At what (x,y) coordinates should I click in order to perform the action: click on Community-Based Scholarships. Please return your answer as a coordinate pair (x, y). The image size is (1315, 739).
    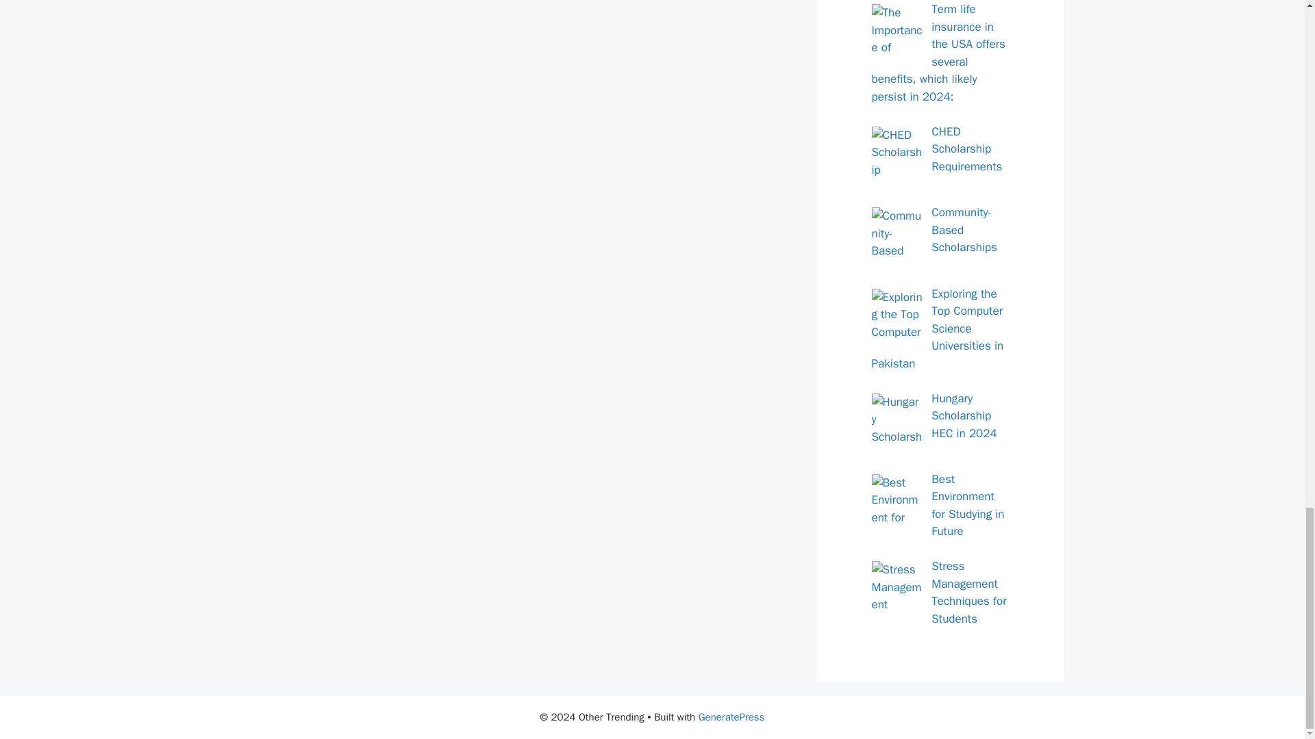
    Looking at the image, I should click on (964, 230).